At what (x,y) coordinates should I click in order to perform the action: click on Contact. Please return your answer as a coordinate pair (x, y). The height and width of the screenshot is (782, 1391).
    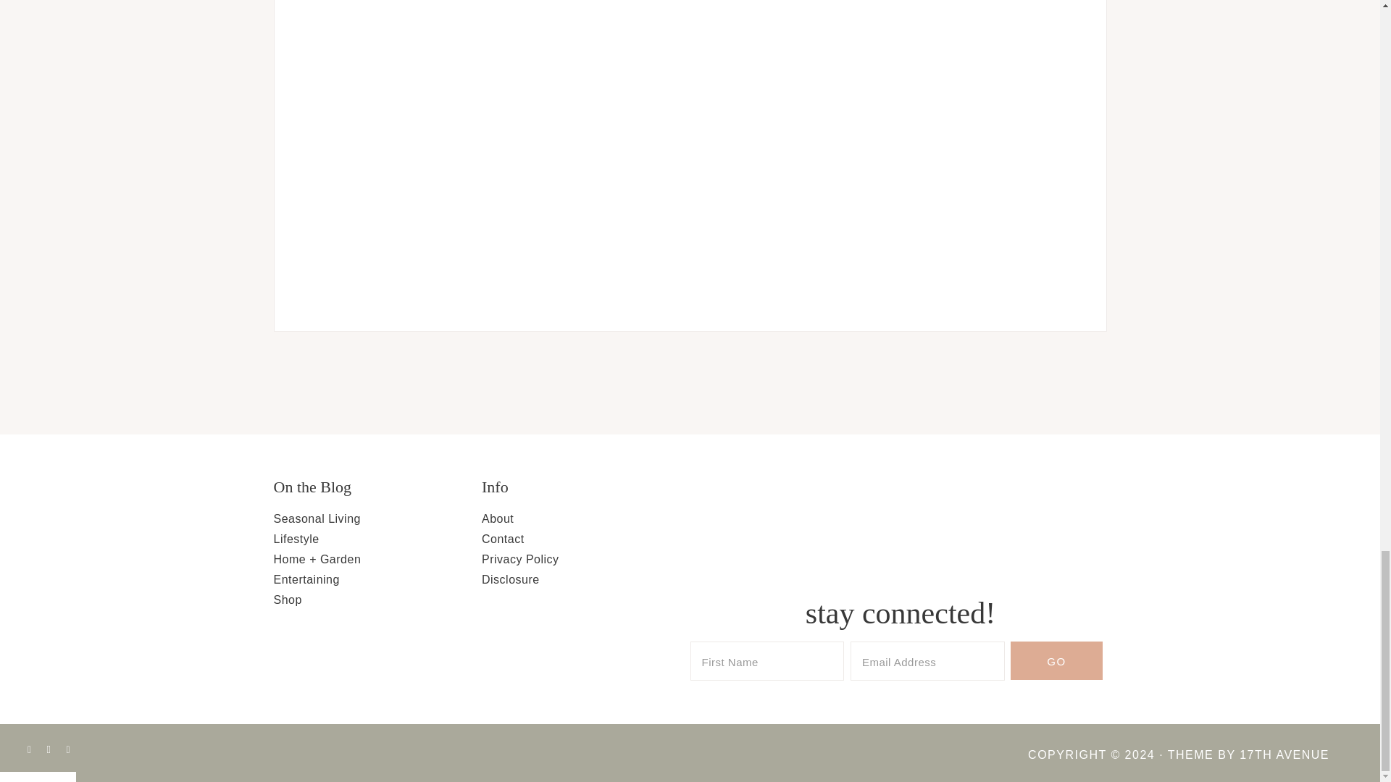
    Looking at the image, I should click on (503, 539).